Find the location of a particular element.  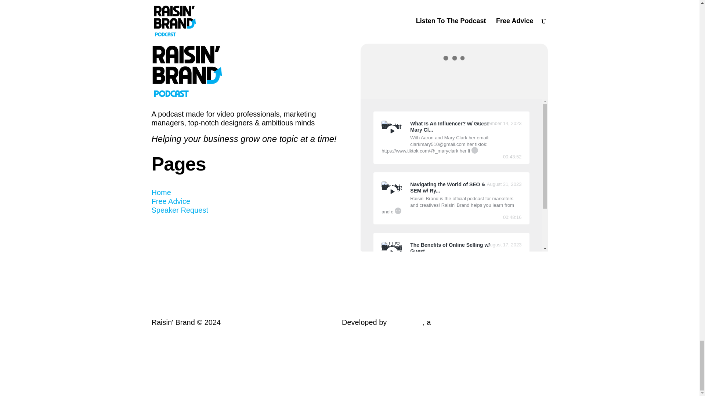

Free Advice is located at coordinates (171, 201).